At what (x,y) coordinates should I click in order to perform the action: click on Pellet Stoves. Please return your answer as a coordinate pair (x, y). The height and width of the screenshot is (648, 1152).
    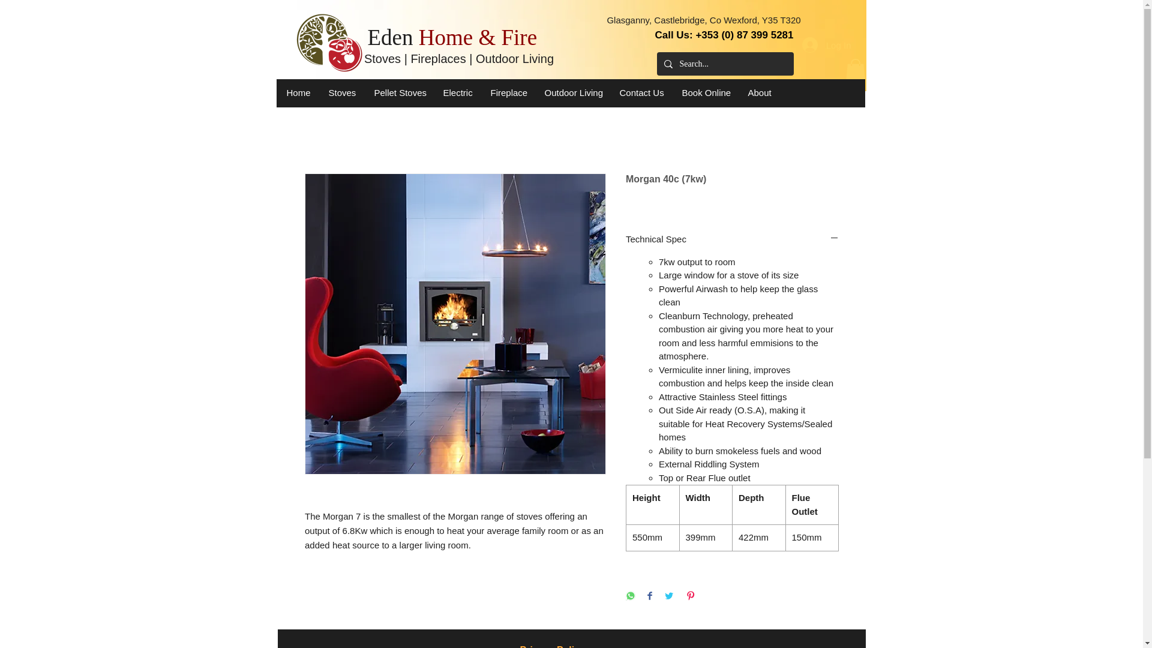
    Looking at the image, I should click on (400, 92).